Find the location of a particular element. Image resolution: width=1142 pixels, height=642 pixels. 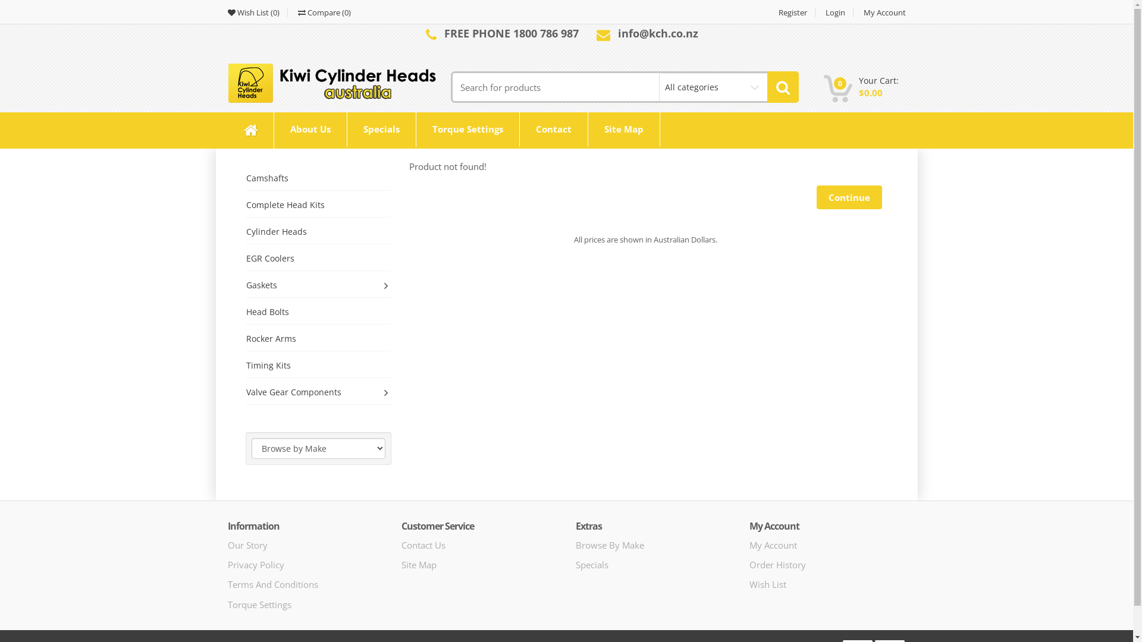

EGR Coolers is located at coordinates (319, 259).